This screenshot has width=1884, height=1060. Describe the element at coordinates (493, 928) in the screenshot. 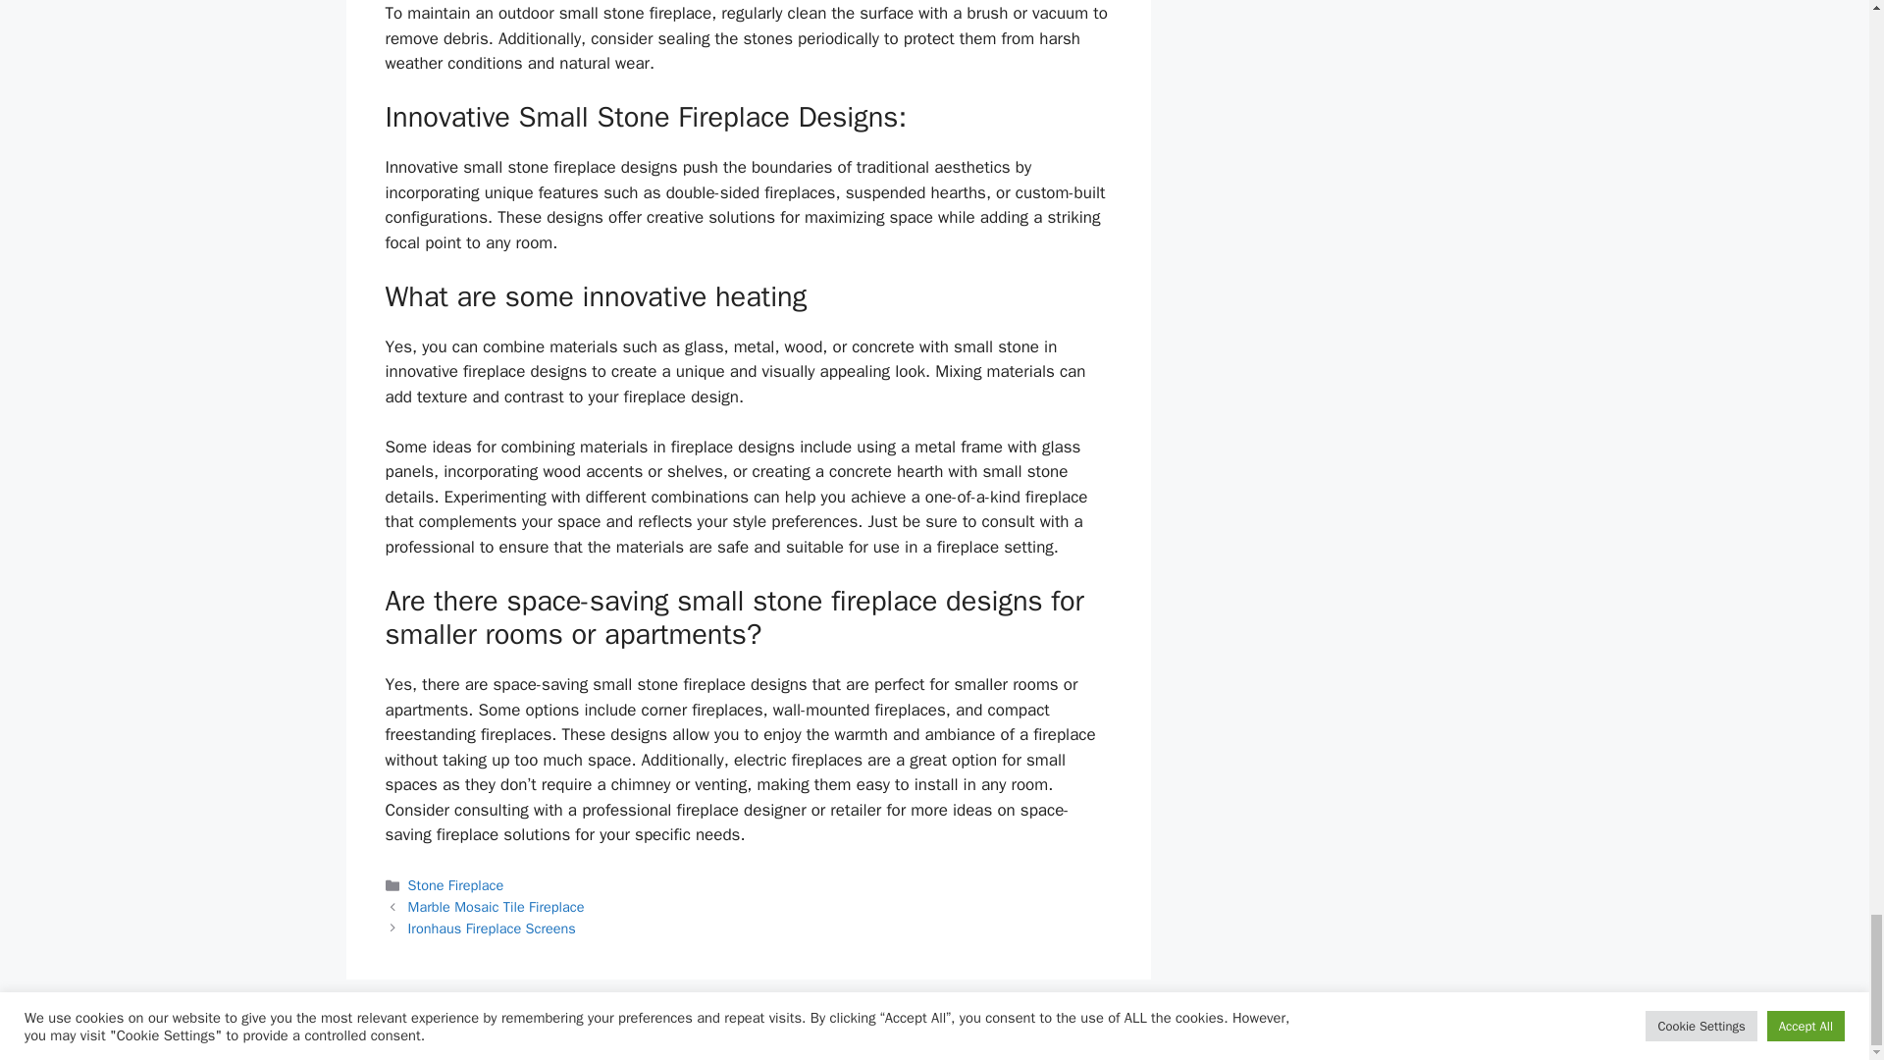

I see `Ironhaus Fireplace Screens` at that location.